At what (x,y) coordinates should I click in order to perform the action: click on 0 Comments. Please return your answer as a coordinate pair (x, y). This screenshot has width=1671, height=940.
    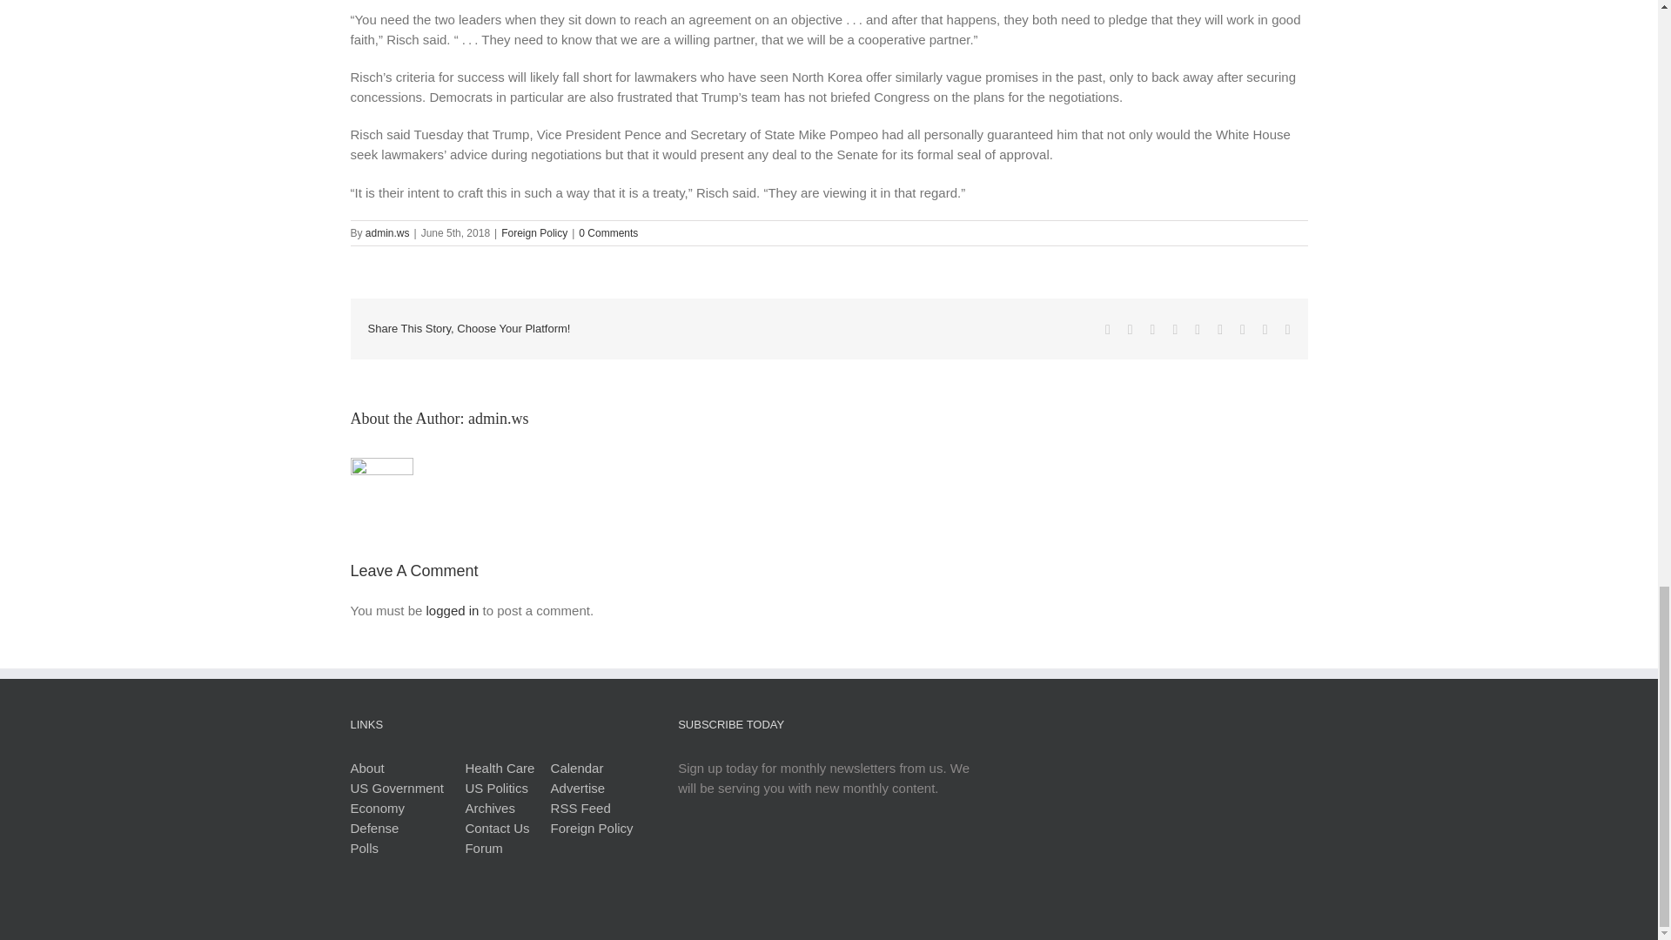
    Looking at the image, I should click on (607, 233).